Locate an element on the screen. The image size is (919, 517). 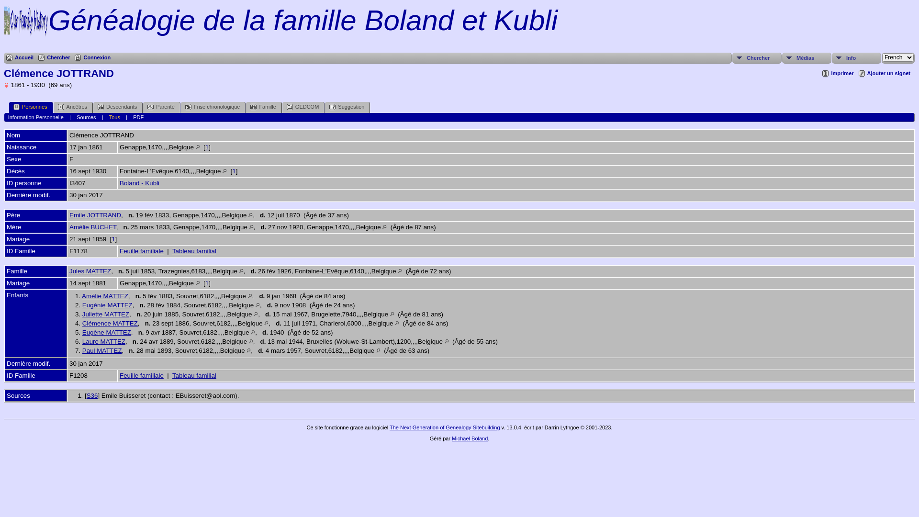
GEDCOM is located at coordinates (303, 107).